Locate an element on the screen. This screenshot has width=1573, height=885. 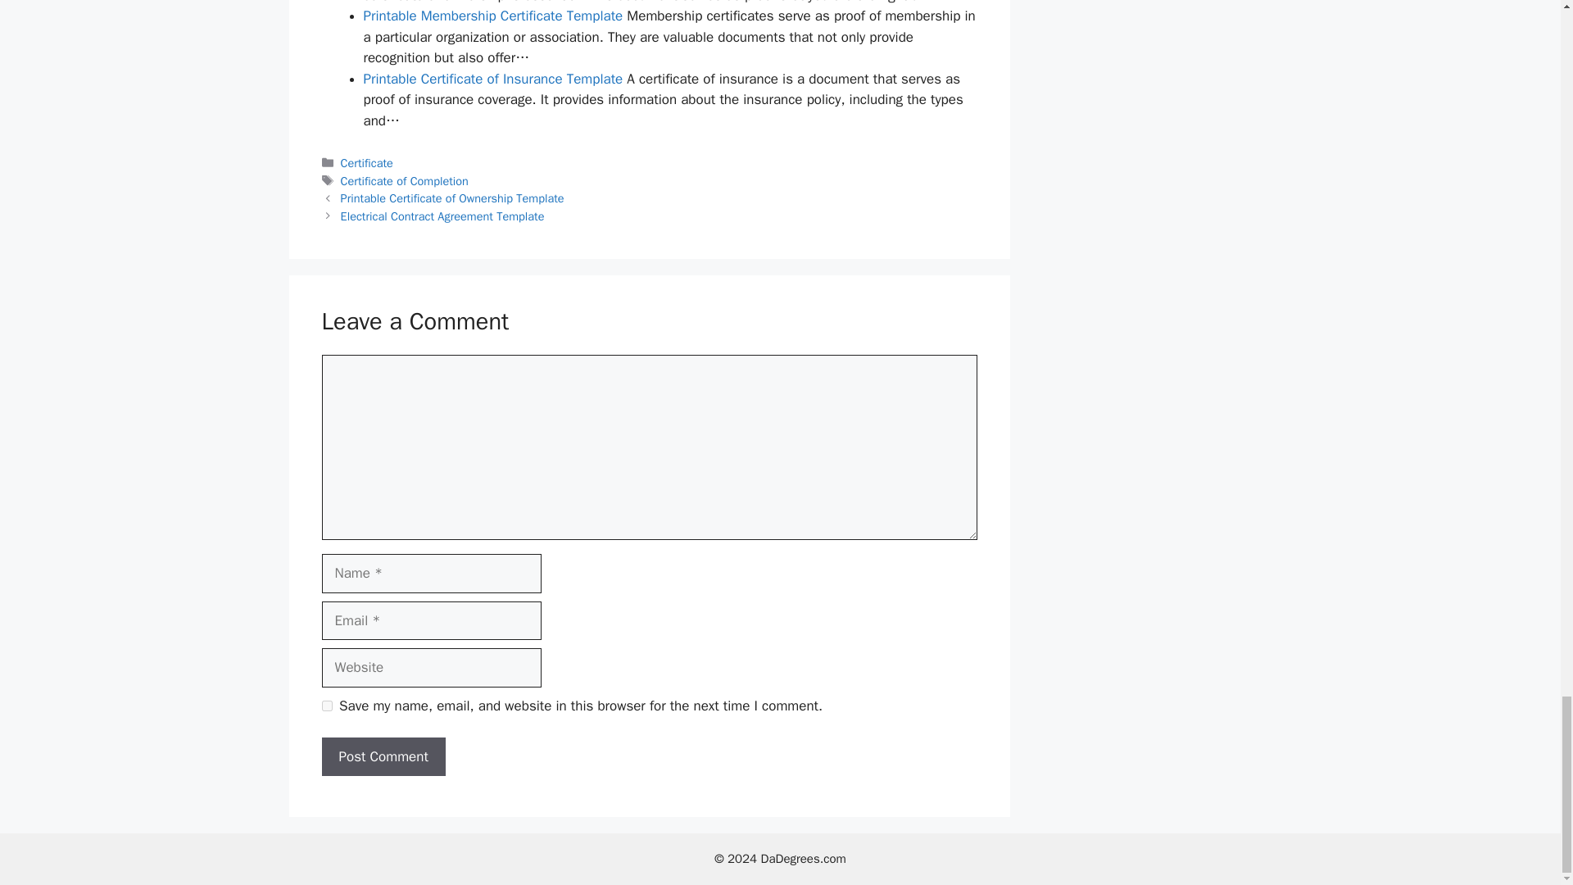
yes is located at coordinates (326, 706).